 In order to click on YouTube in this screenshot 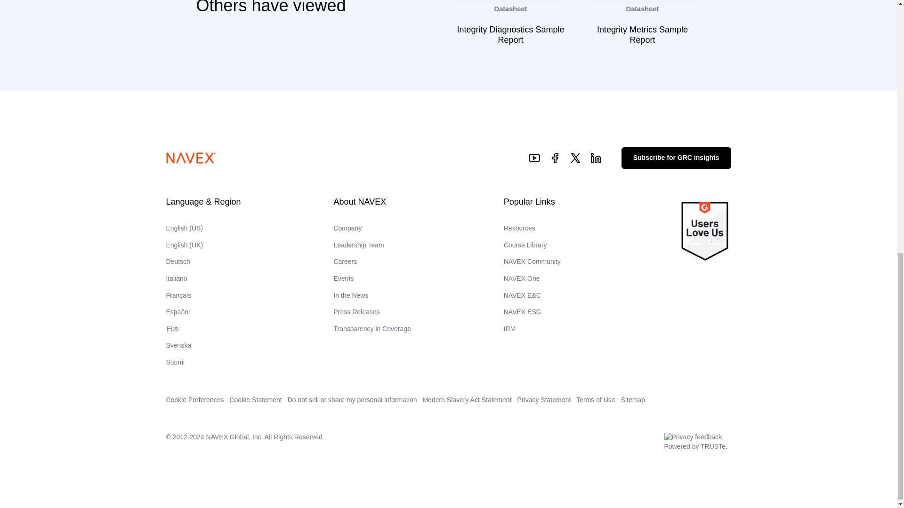, I will do `click(535, 158)`.